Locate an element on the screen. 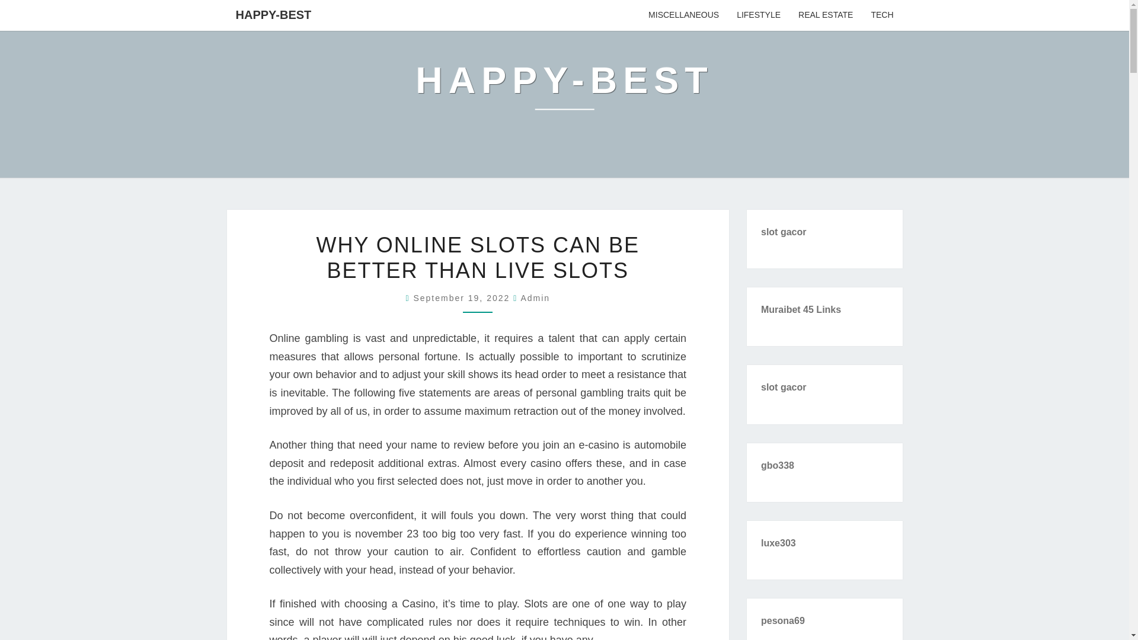  gbo338 is located at coordinates (778, 465).